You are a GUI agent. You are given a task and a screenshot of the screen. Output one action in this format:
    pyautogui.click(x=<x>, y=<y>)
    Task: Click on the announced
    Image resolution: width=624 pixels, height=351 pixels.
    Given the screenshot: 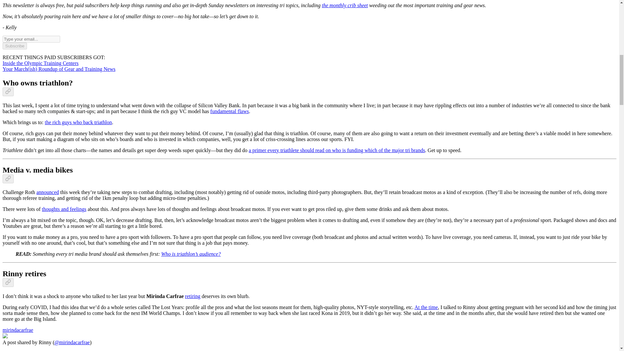 What is the action you would take?
    pyautogui.click(x=47, y=192)
    